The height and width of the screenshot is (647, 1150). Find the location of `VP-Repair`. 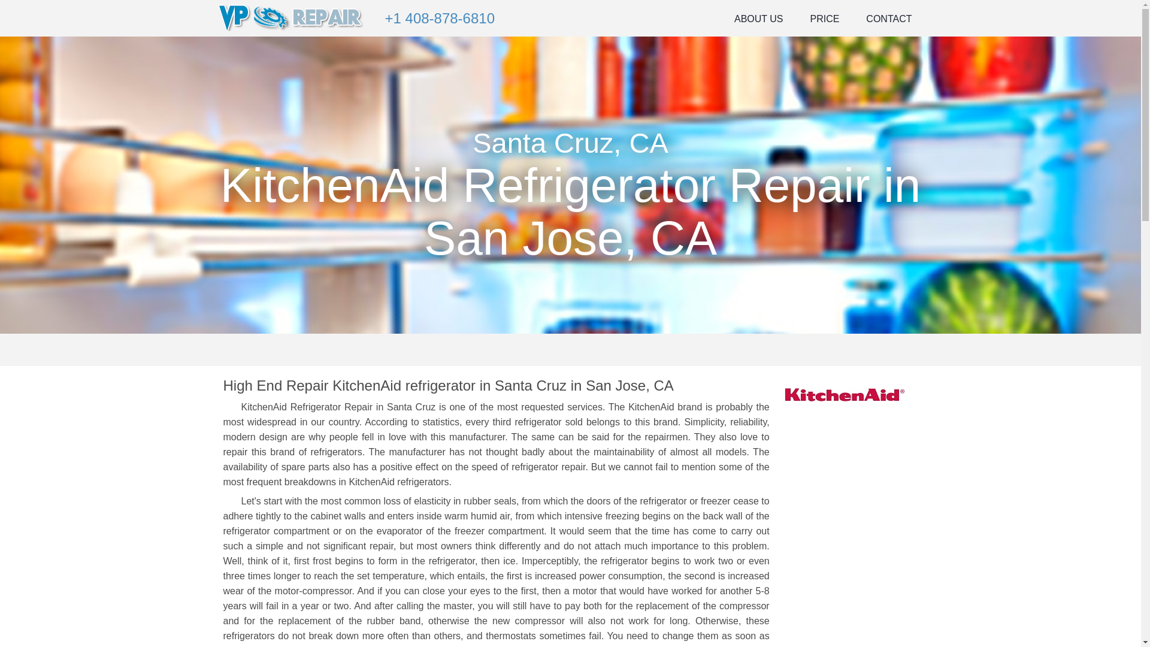

VP-Repair is located at coordinates (292, 17).